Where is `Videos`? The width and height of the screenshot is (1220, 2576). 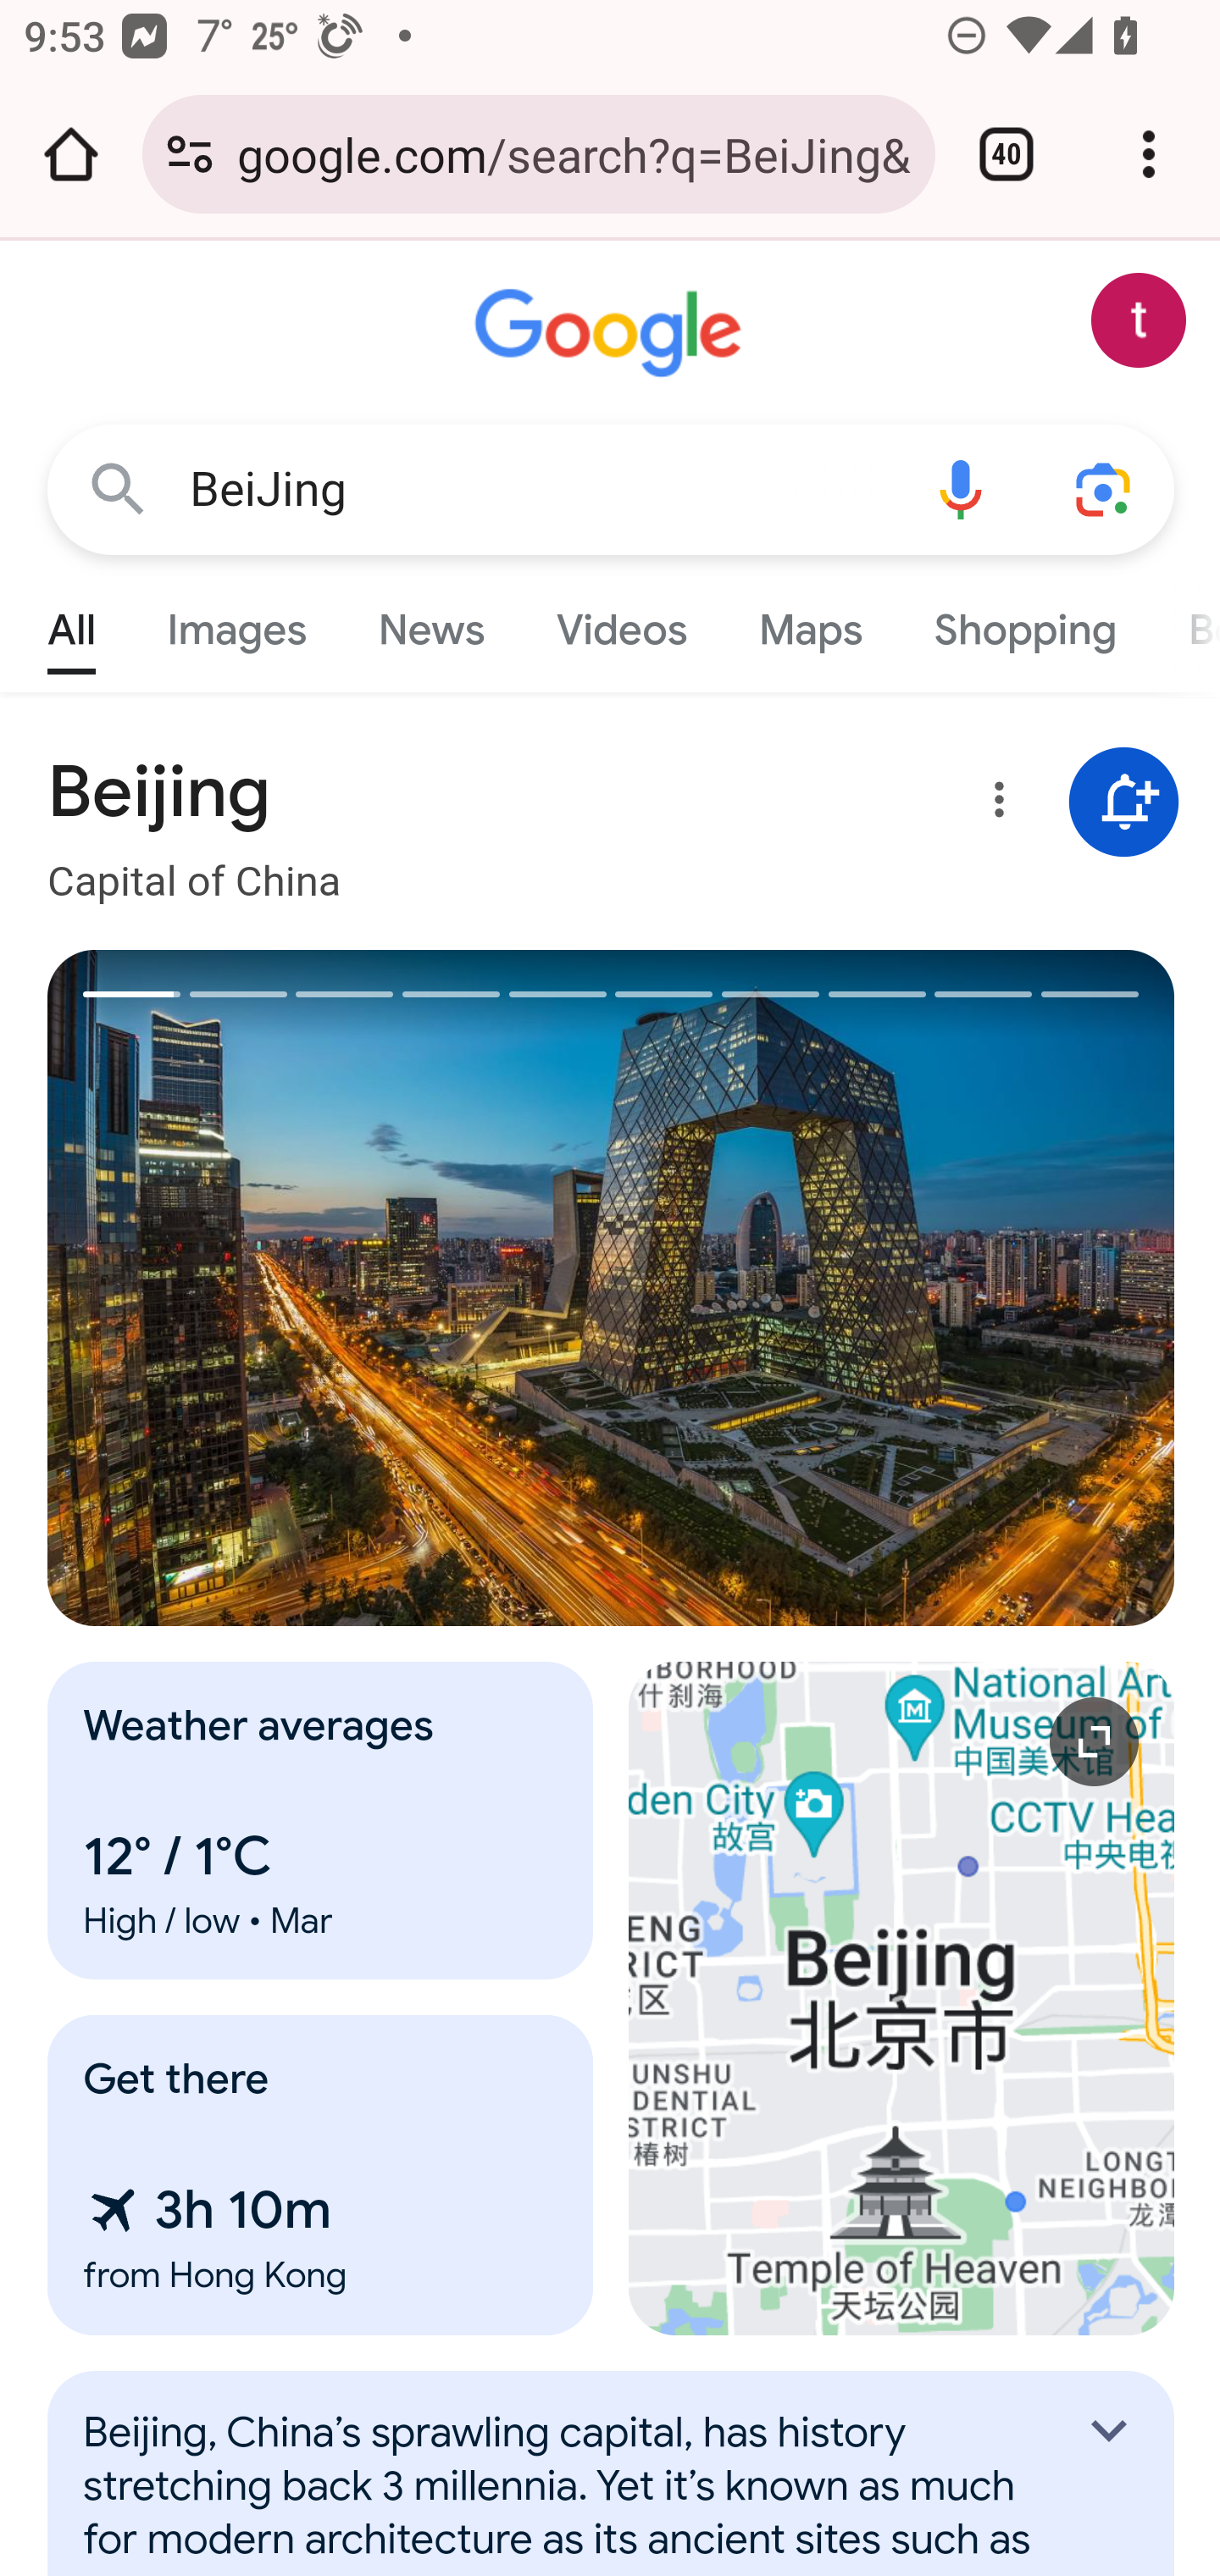
Videos is located at coordinates (622, 622).